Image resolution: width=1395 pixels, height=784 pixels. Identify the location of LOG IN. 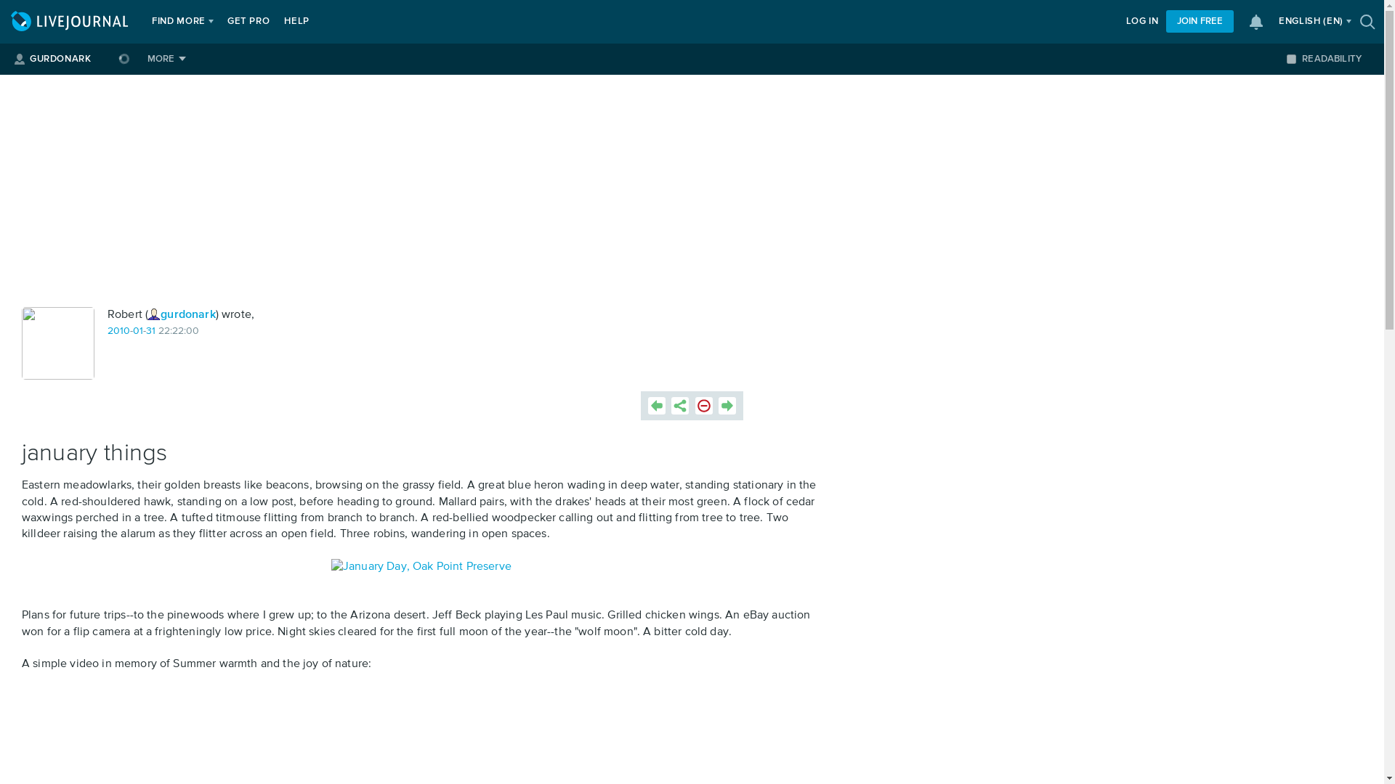
(1142, 22).